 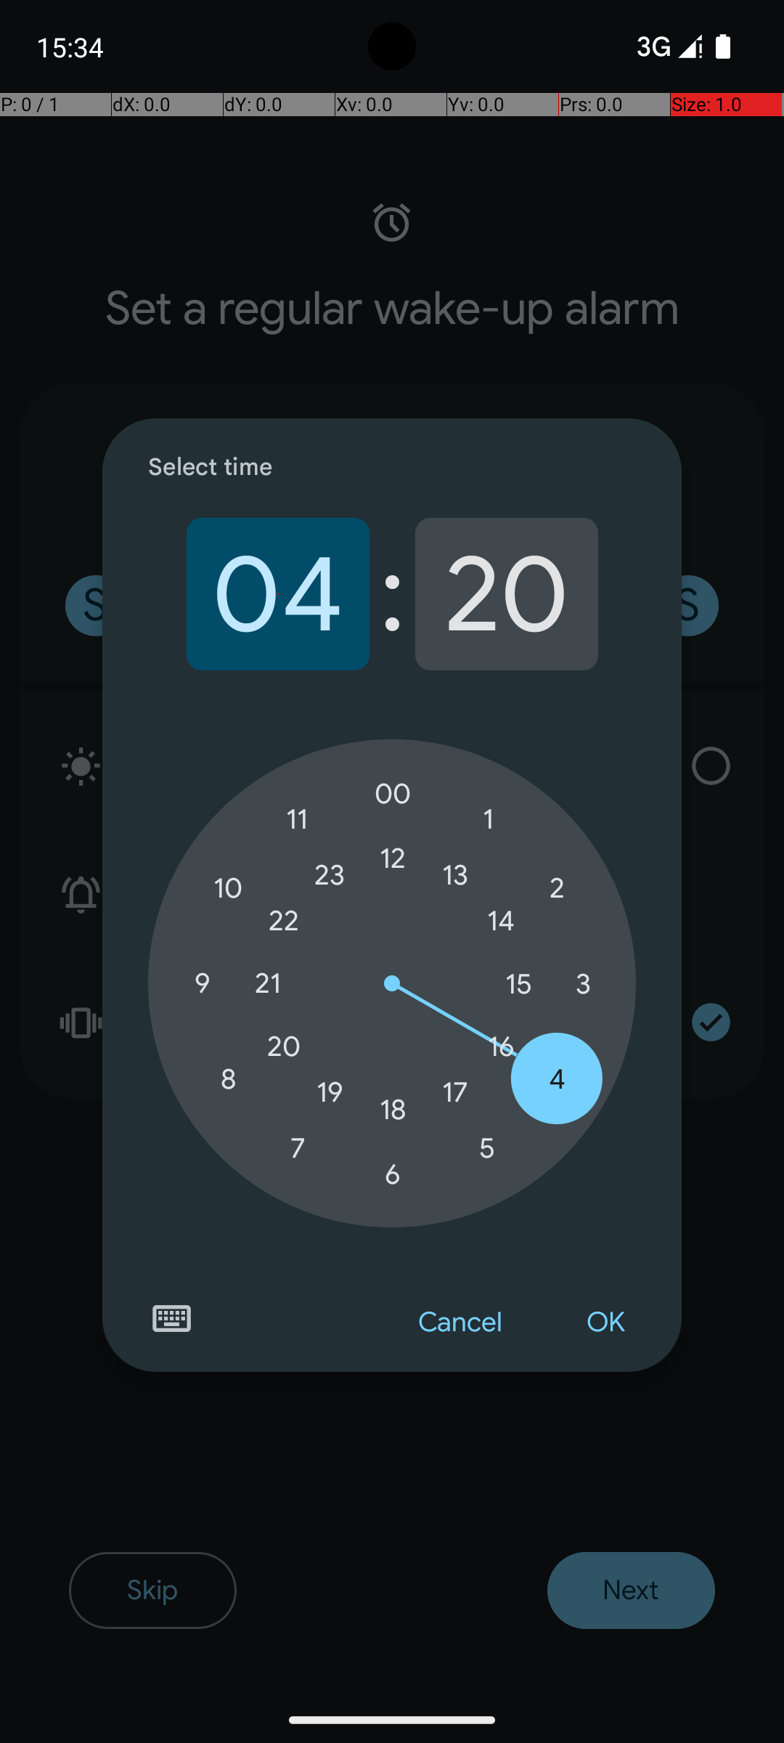 What do you see at coordinates (171, 1319) in the screenshot?
I see `Switch to text input mode for the time input.` at bounding box center [171, 1319].